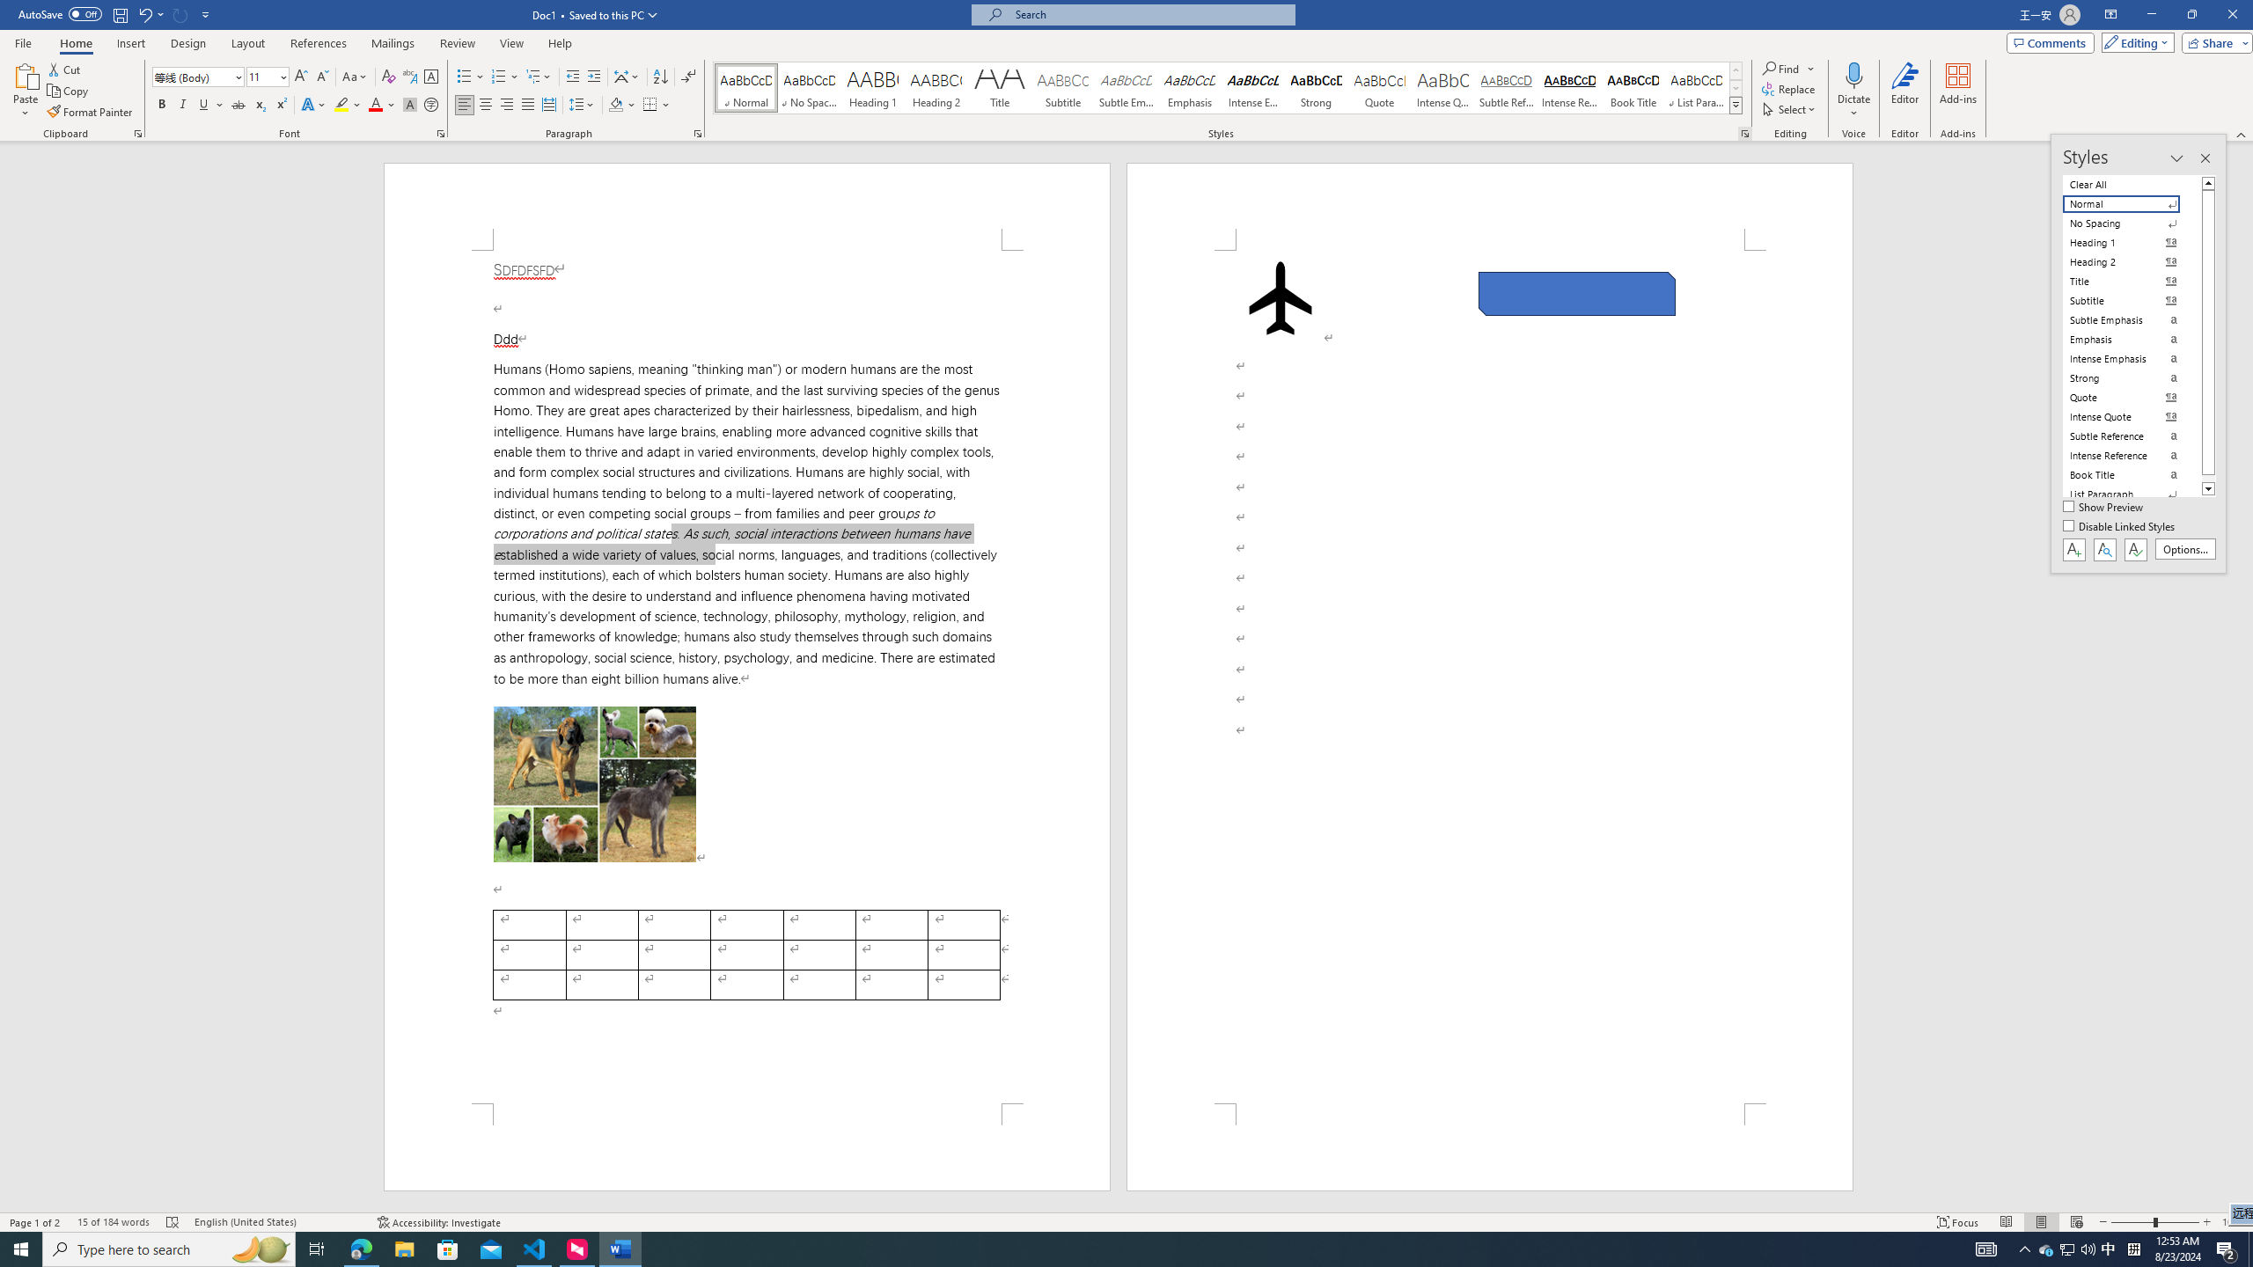 This screenshot has width=2253, height=1267. What do you see at coordinates (2213, 42) in the screenshot?
I see `Share` at bounding box center [2213, 42].